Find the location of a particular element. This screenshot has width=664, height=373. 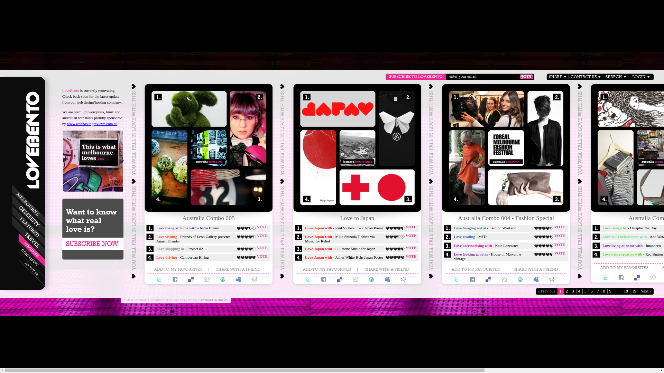

Australia Combo 004 - Fashion Special is located at coordinates (506, 218).